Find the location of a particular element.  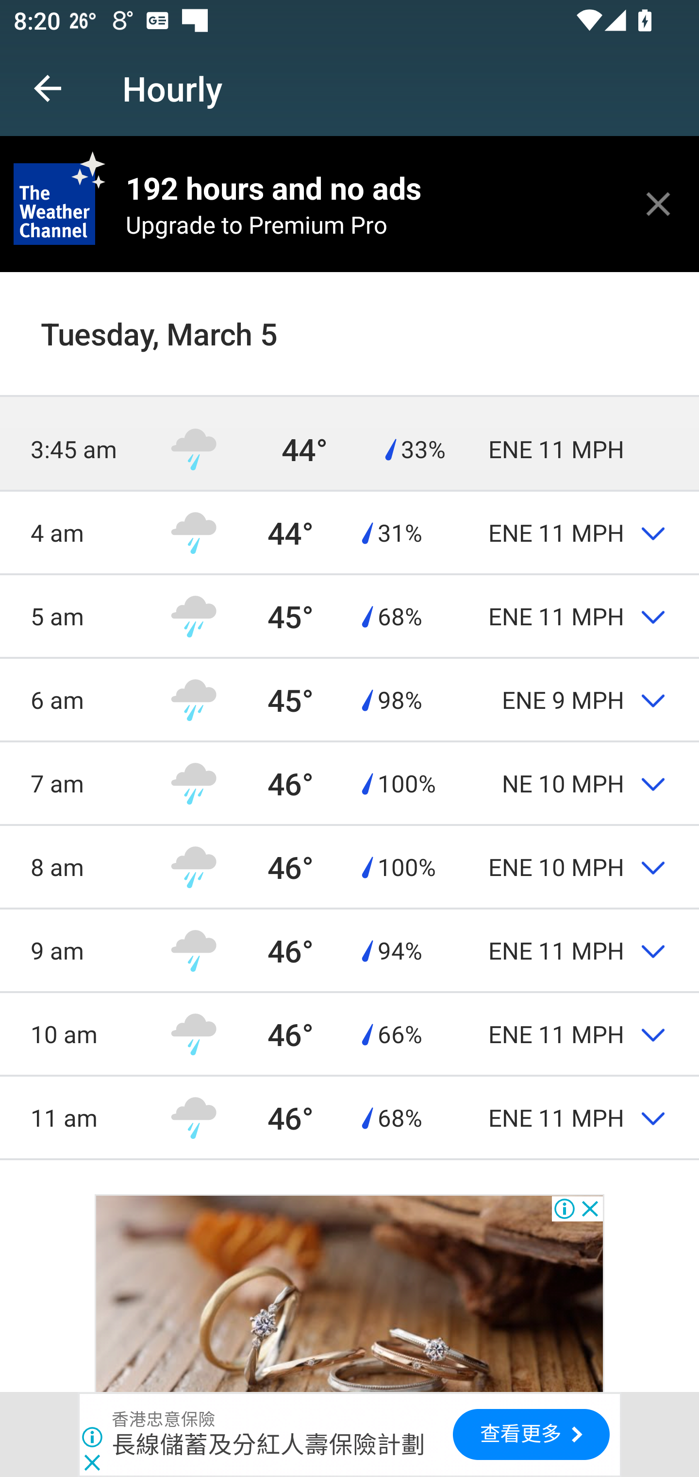

香港忠意保險 is located at coordinates (164, 1420).